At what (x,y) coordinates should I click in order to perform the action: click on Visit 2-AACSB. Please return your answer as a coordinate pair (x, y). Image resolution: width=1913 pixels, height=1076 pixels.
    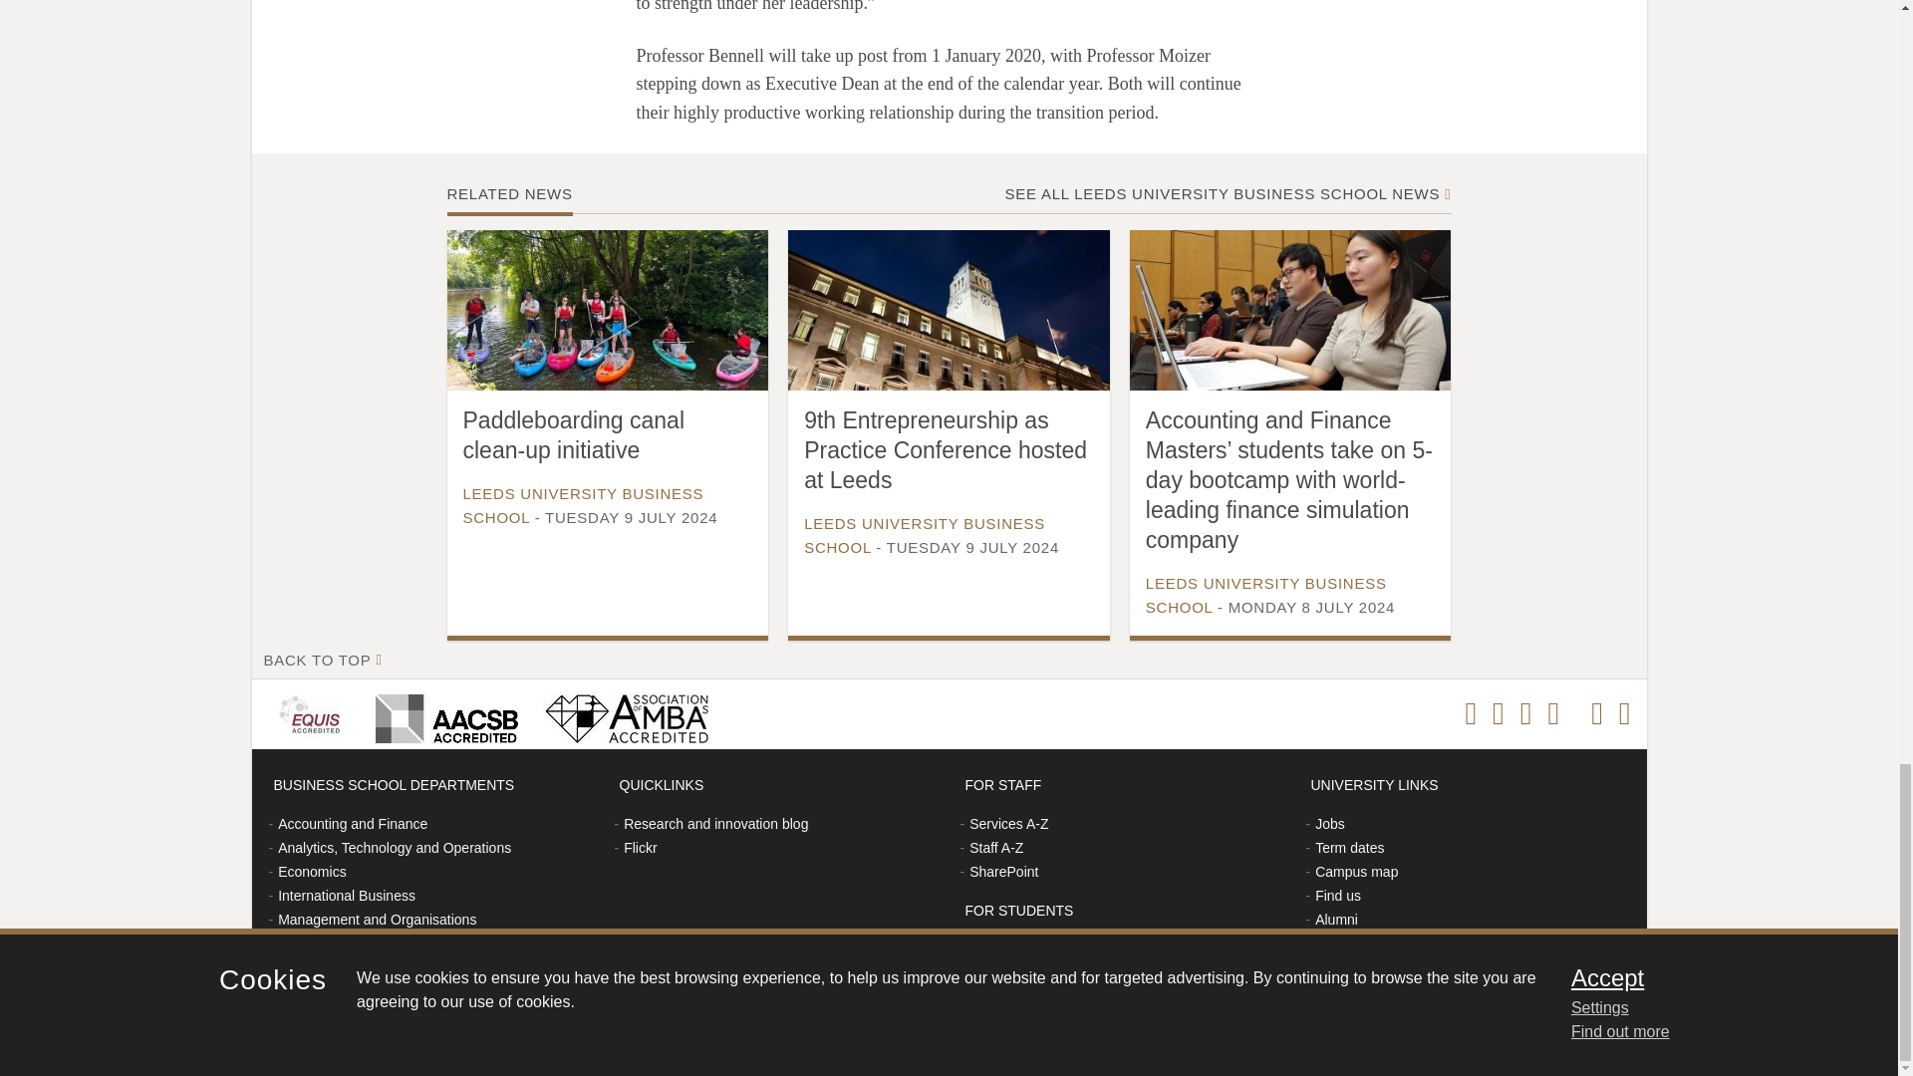
    Looking at the image, I should click on (442, 713).